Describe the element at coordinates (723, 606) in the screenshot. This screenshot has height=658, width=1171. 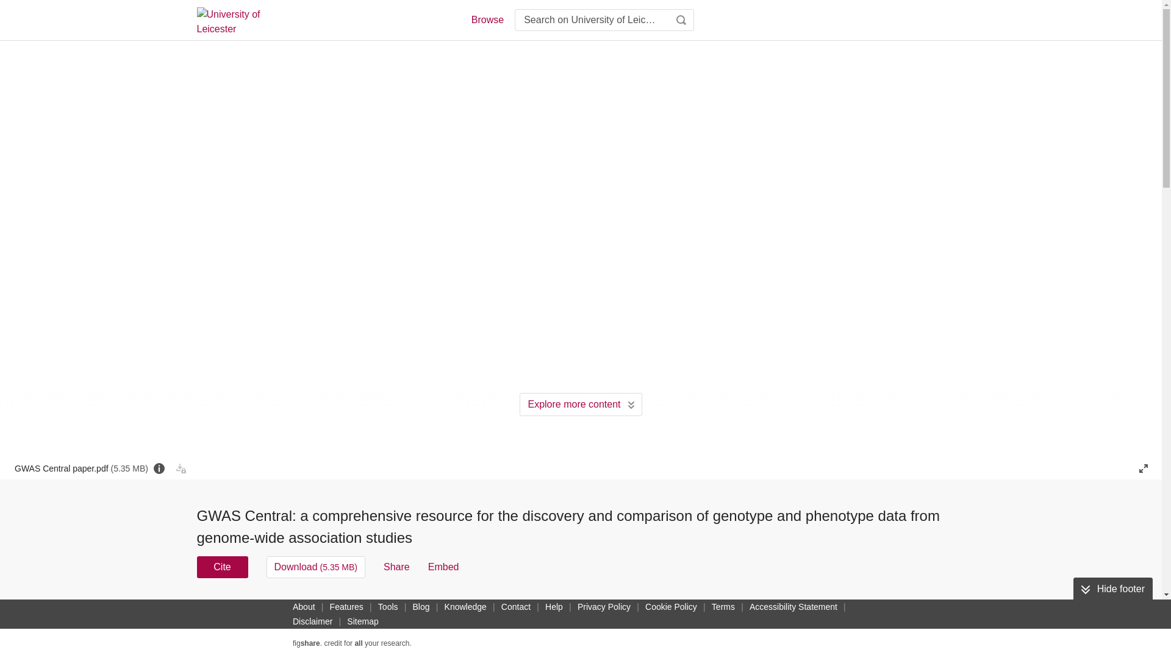
I see `Terms` at that location.